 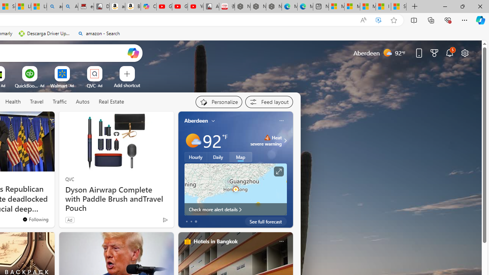 What do you see at coordinates (480, 6) in the screenshot?
I see `Close` at bounding box center [480, 6].